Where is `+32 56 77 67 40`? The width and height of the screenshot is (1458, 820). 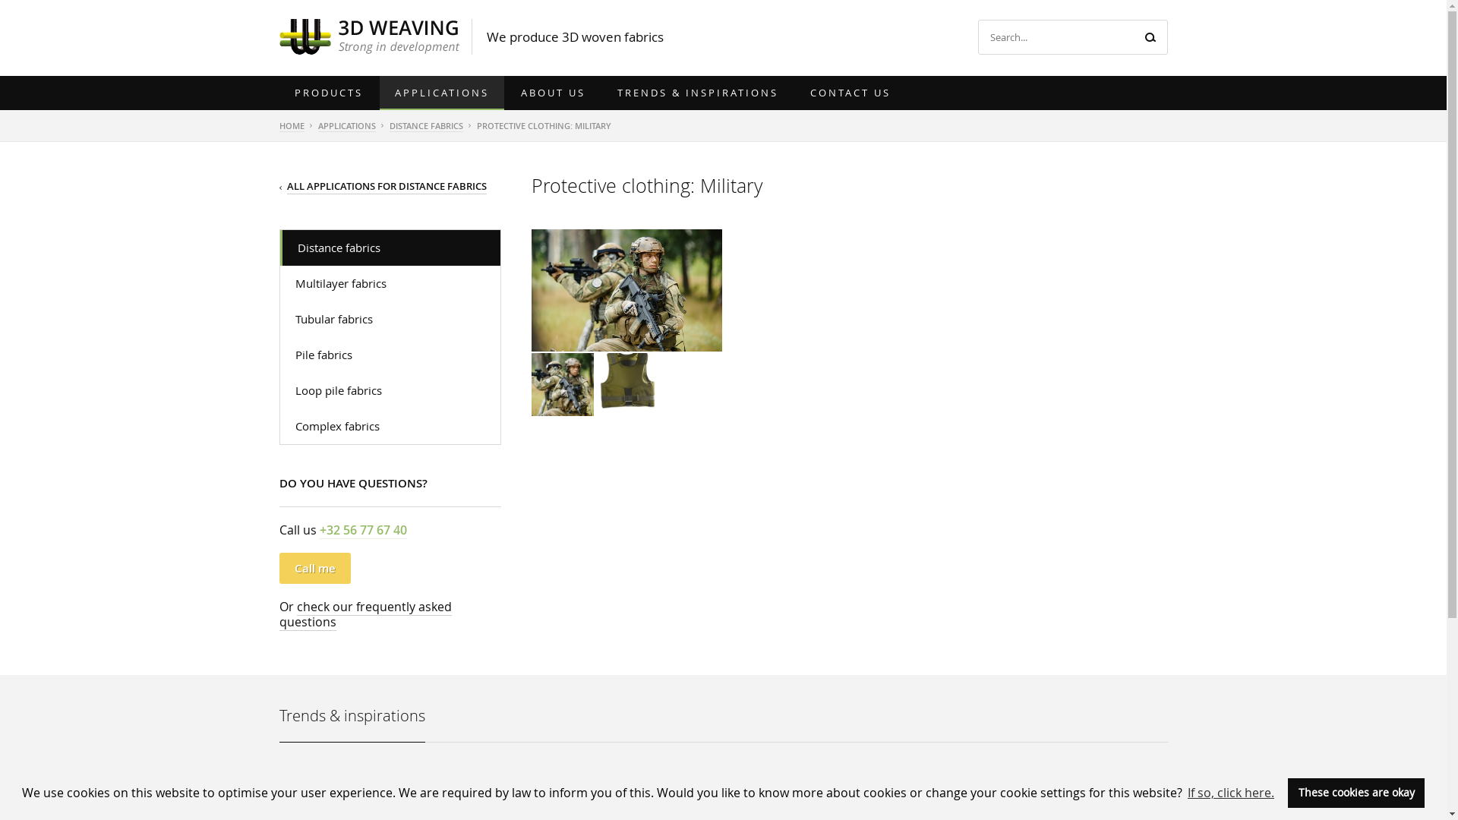 +32 56 77 67 40 is located at coordinates (363, 530).